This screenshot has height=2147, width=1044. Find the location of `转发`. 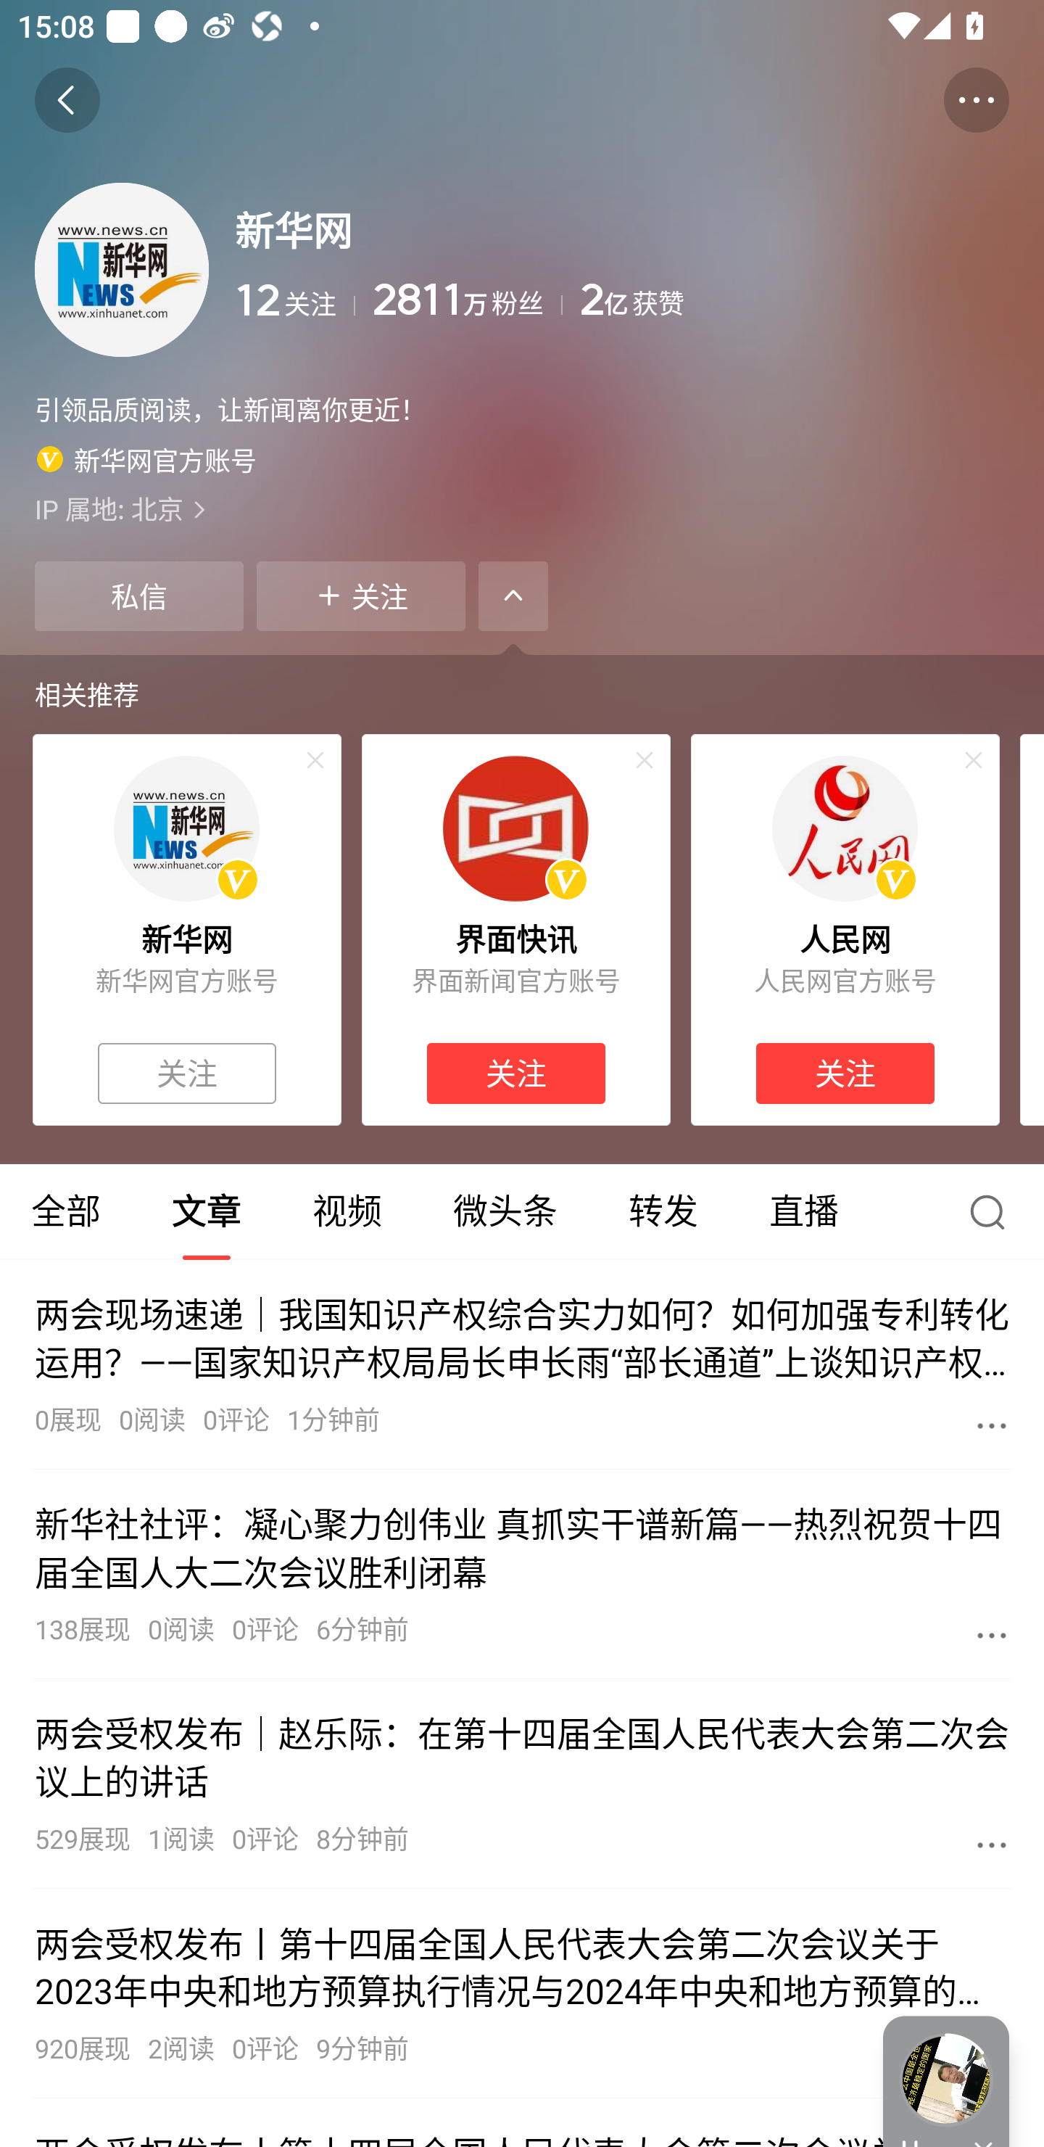

转发 is located at coordinates (663, 1211).